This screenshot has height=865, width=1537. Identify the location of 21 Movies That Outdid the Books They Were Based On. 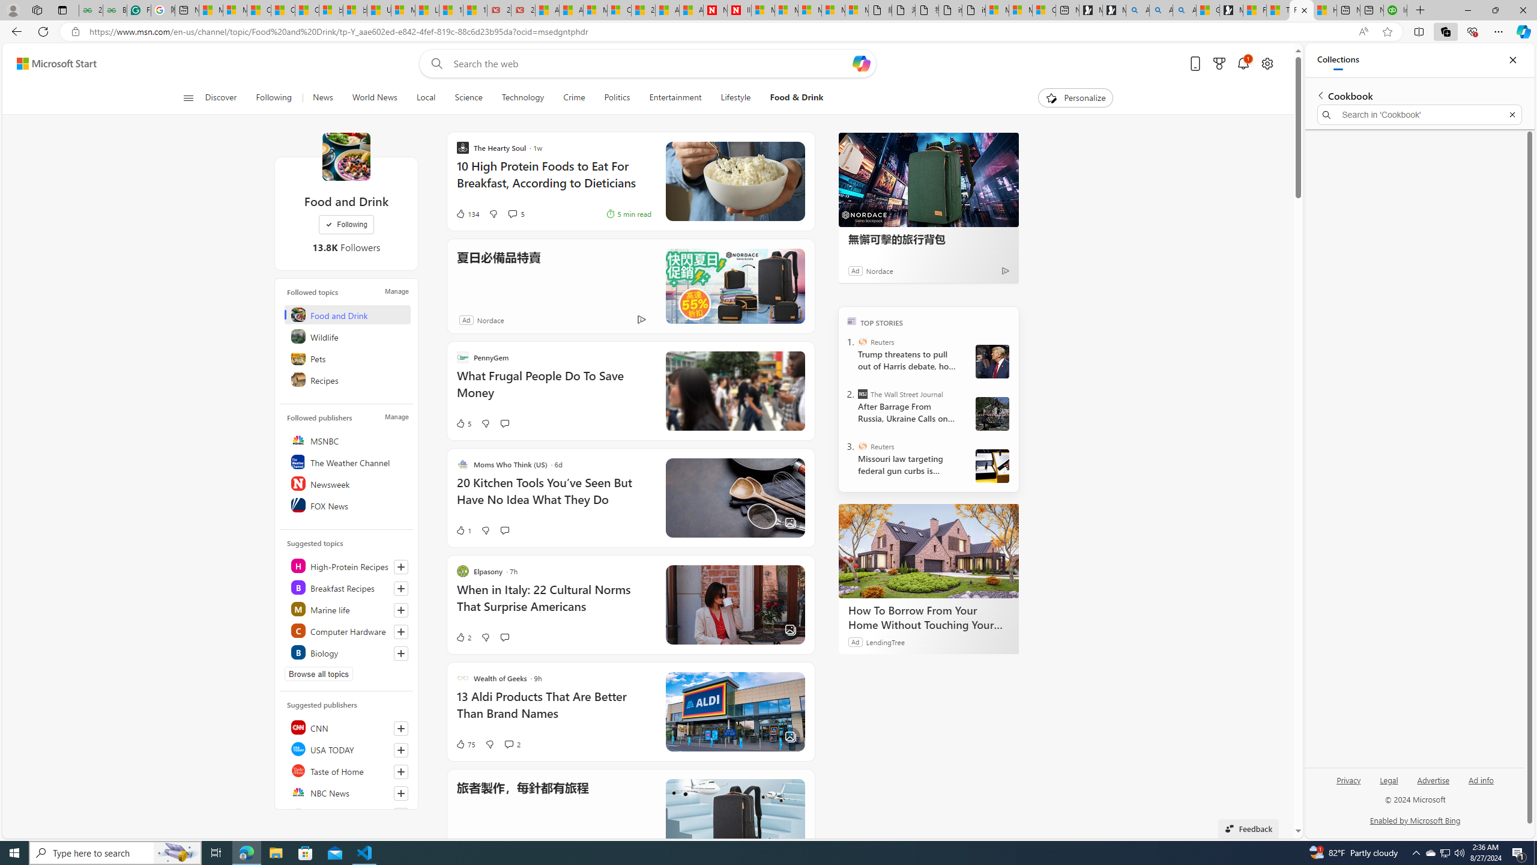
(524, 10).